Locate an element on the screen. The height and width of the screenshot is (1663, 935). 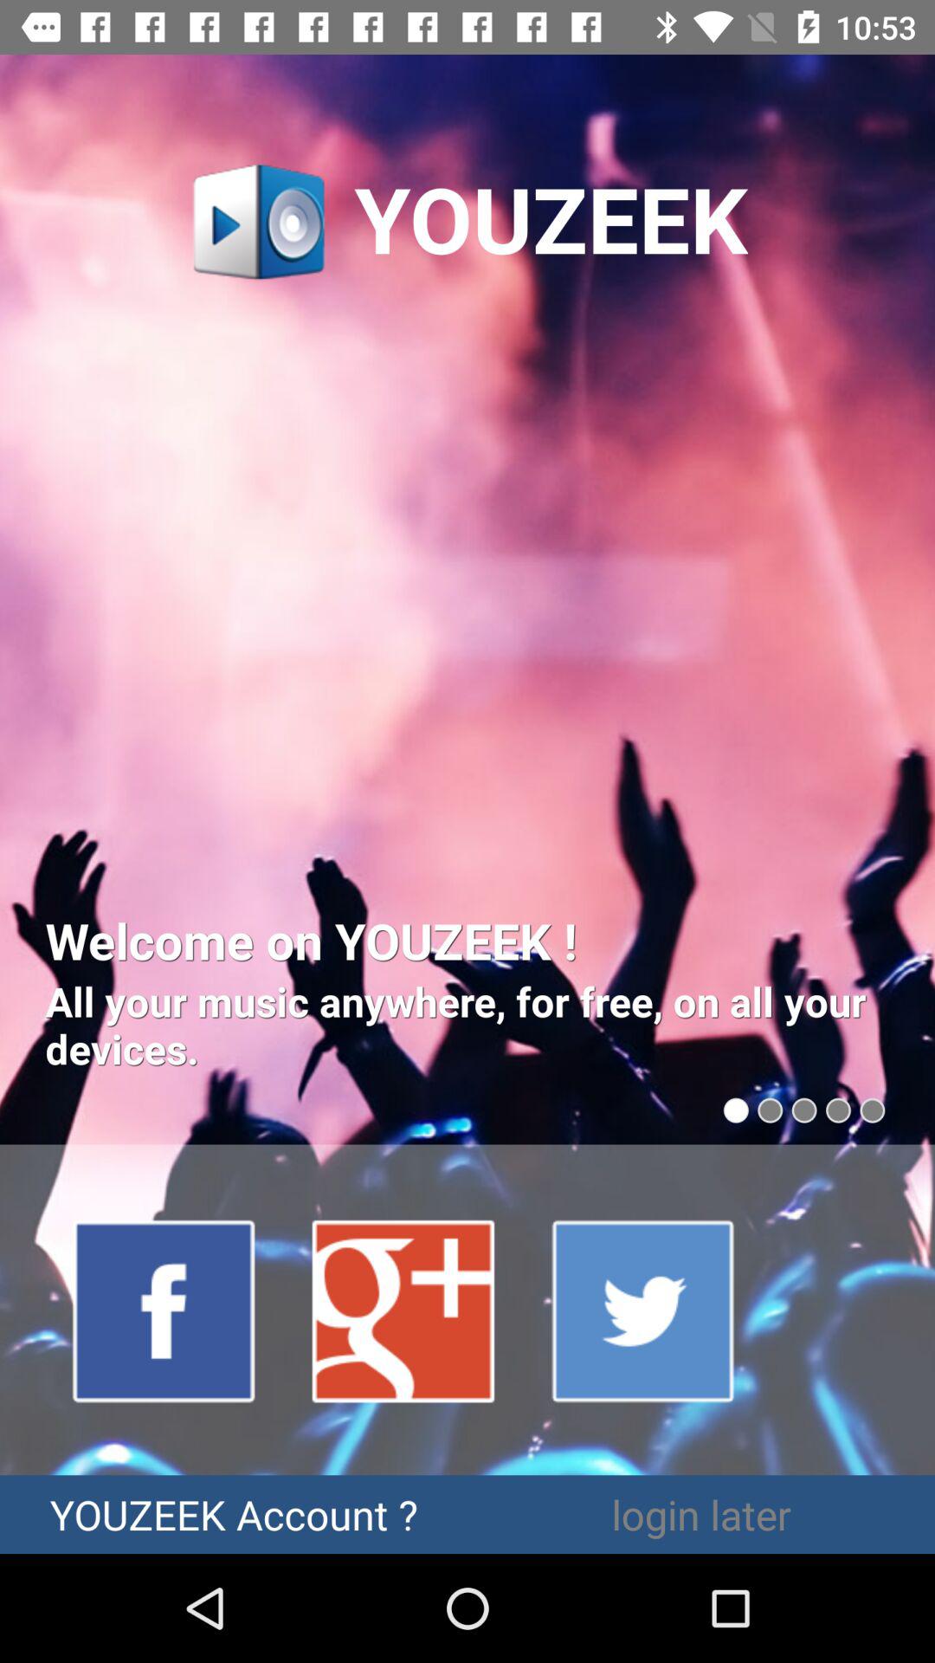
facebook link is located at coordinates (164, 1310).